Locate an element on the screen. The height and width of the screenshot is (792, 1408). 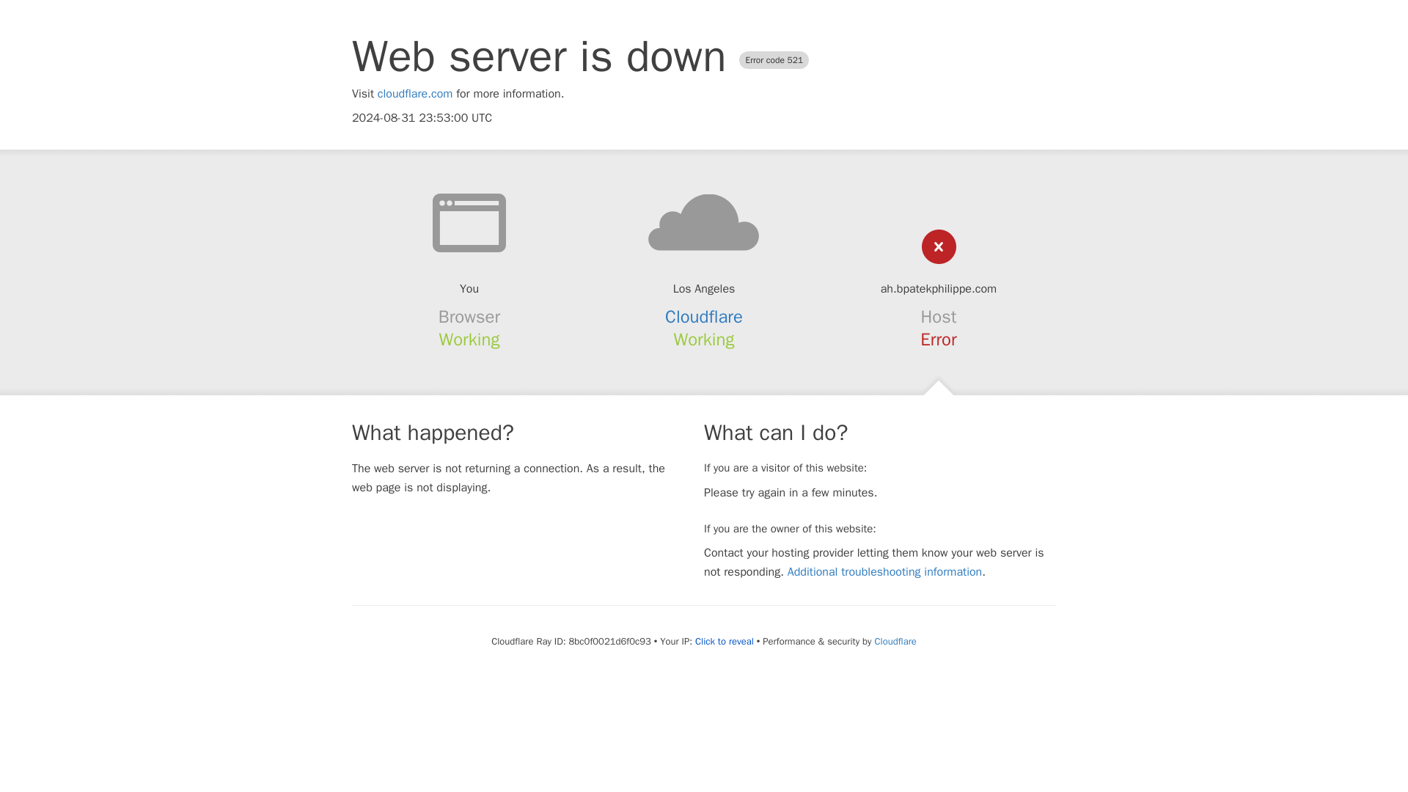
Cloudflare is located at coordinates (895, 641).